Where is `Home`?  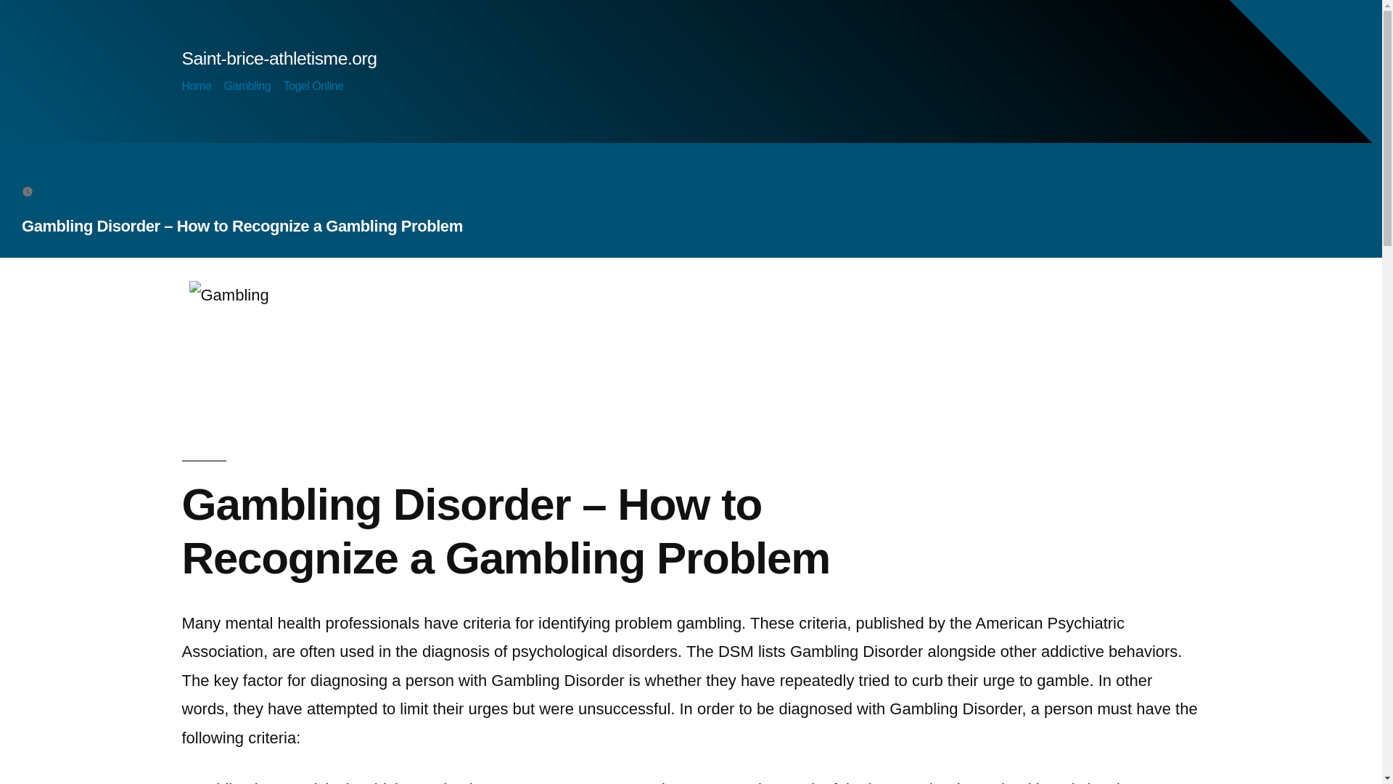
Home is located at coordinates (196, 86).